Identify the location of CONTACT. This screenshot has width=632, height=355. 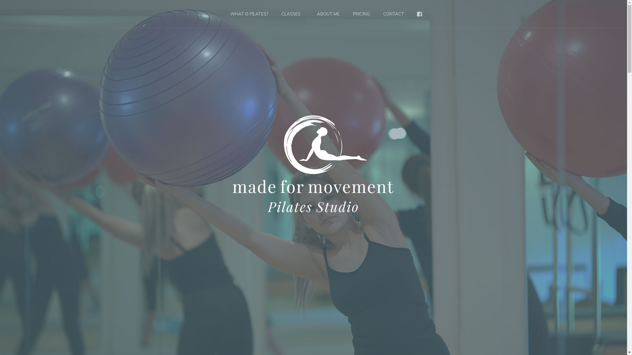
(394, 14).